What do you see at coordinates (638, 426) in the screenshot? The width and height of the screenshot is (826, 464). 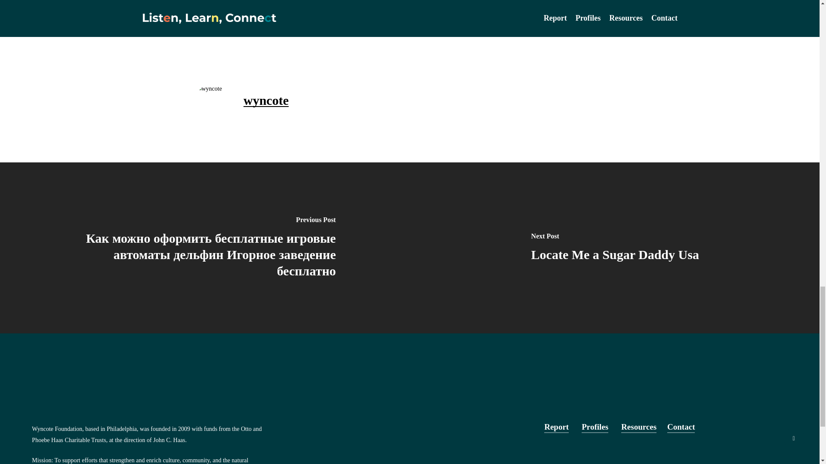 I see `Resources` at bounding box center [638, 426].